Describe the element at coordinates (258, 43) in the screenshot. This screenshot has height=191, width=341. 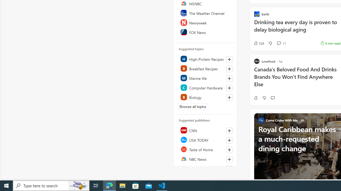
I see `326 Like` at that location.